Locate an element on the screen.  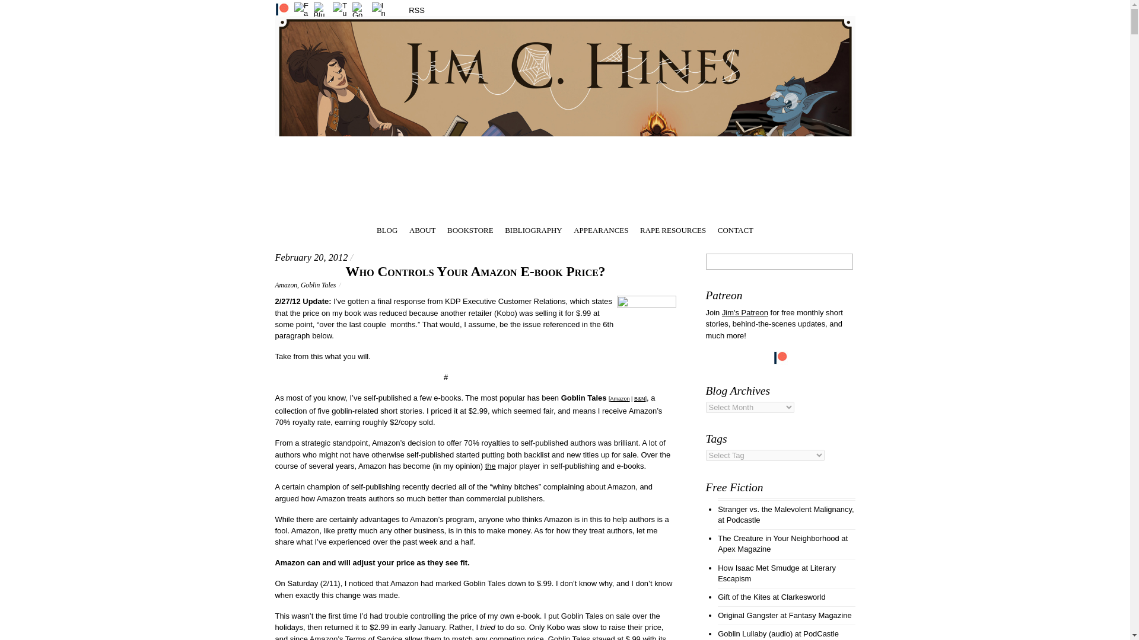
Who Controls Your Amazon E-book Price? is located at coordinates (475, 271).